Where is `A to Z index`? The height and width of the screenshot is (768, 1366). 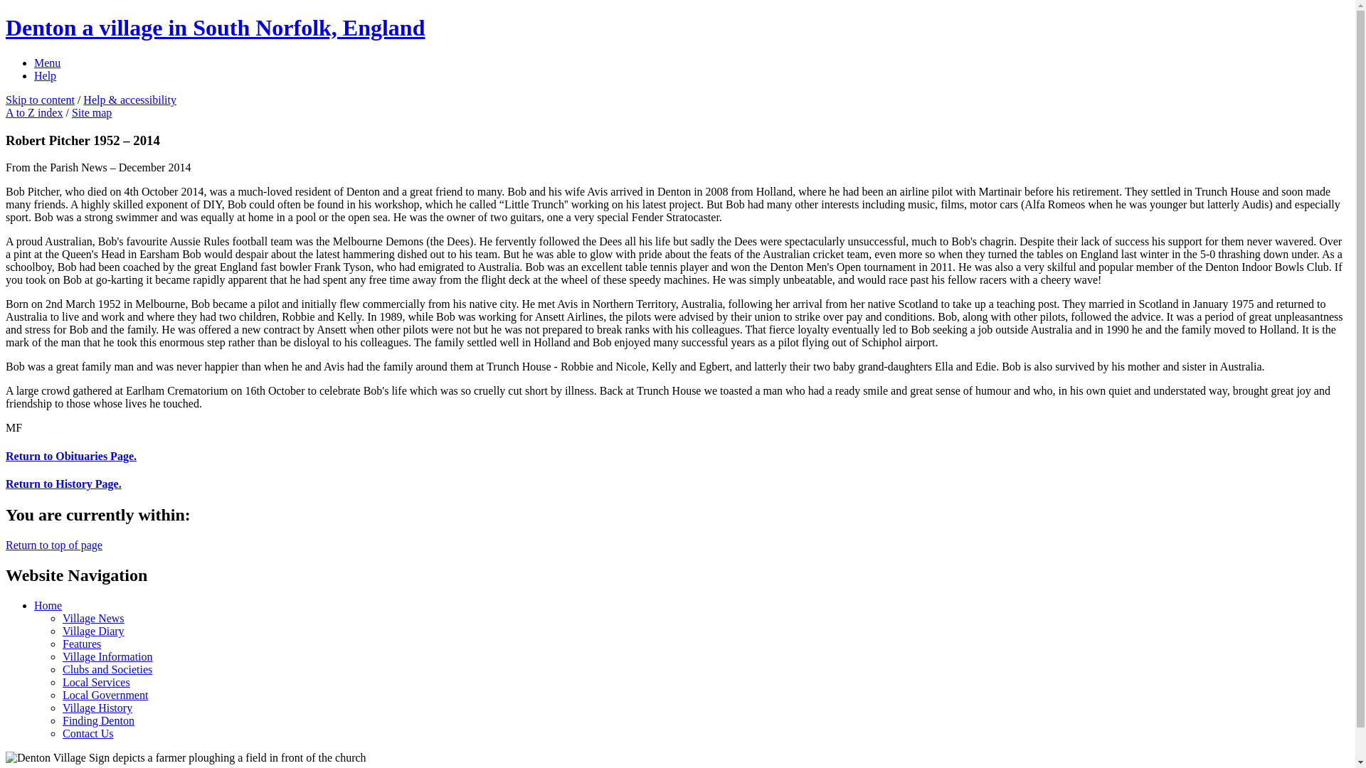
A to Z index is located at coordinates (34, 112).